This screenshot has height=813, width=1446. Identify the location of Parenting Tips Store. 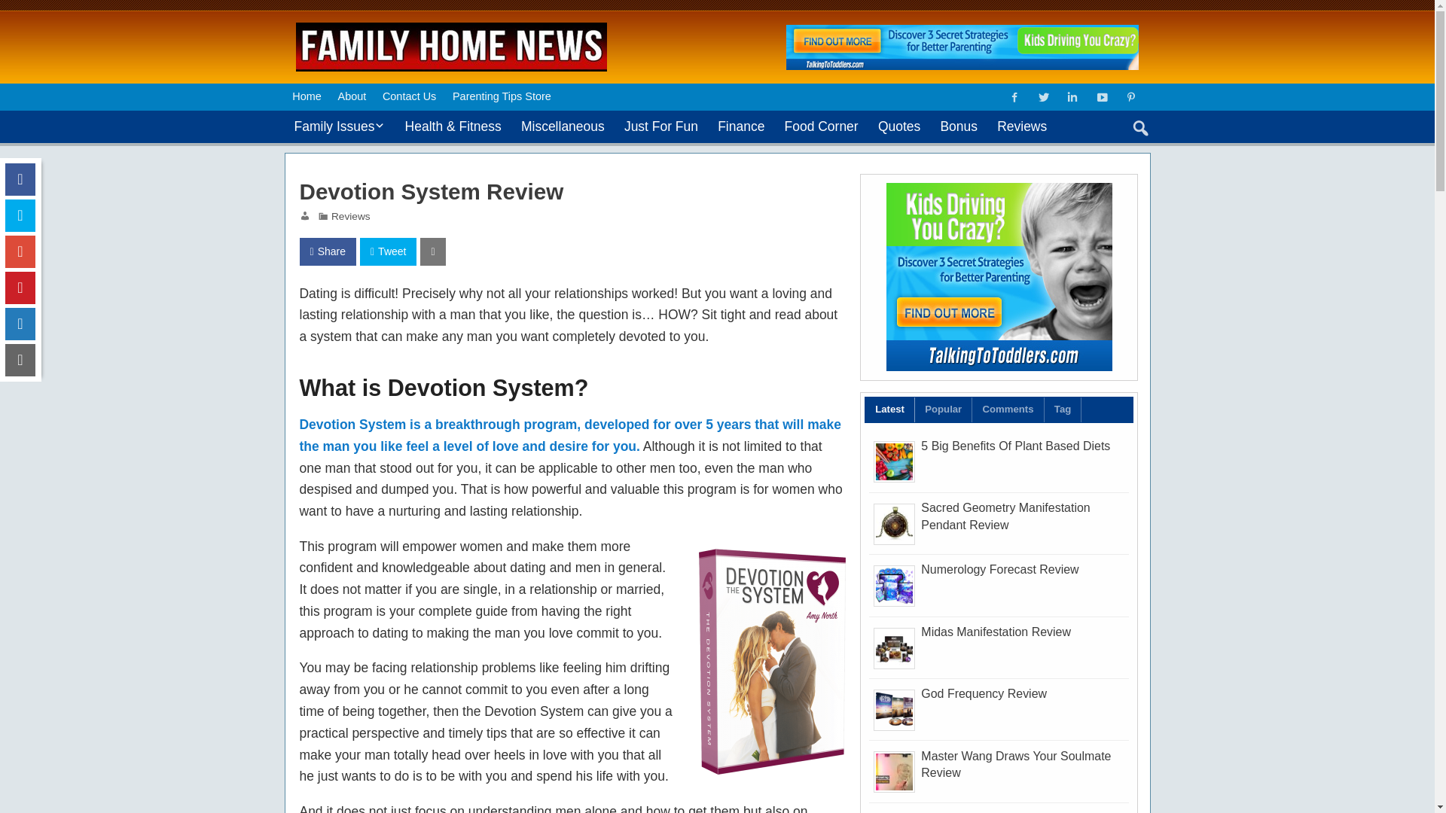
(501, 96).